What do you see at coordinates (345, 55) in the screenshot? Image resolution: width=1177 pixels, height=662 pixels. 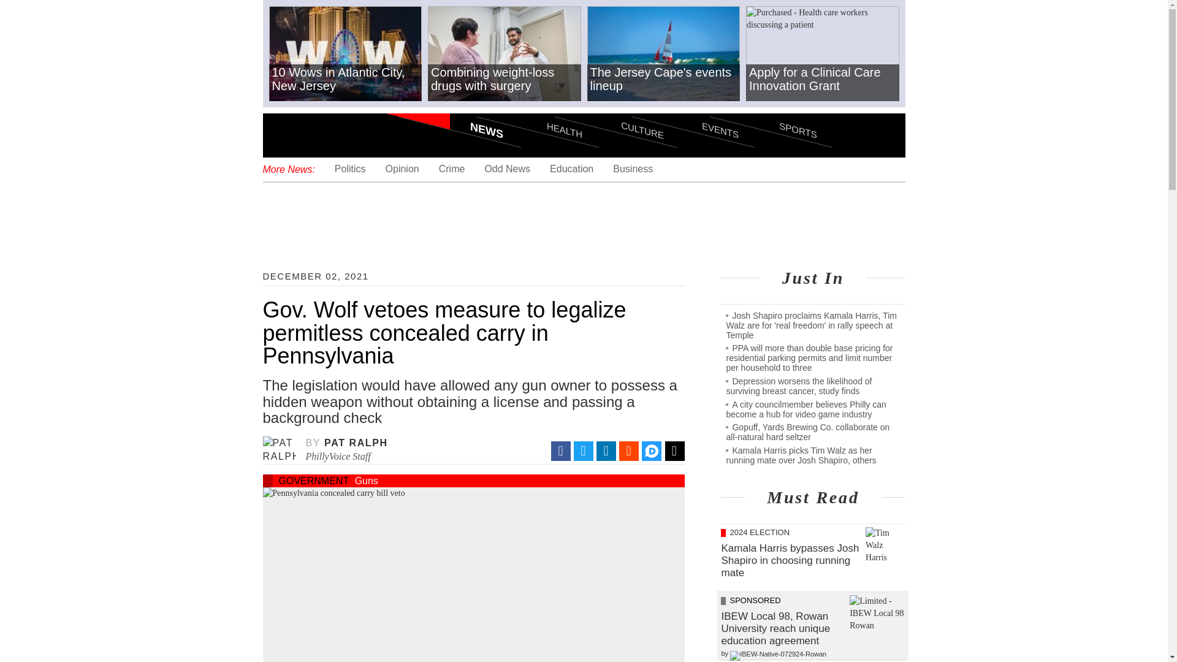 I see `10 Wows in Atlantic City, New Jersey` at bounding box center [345, 55].